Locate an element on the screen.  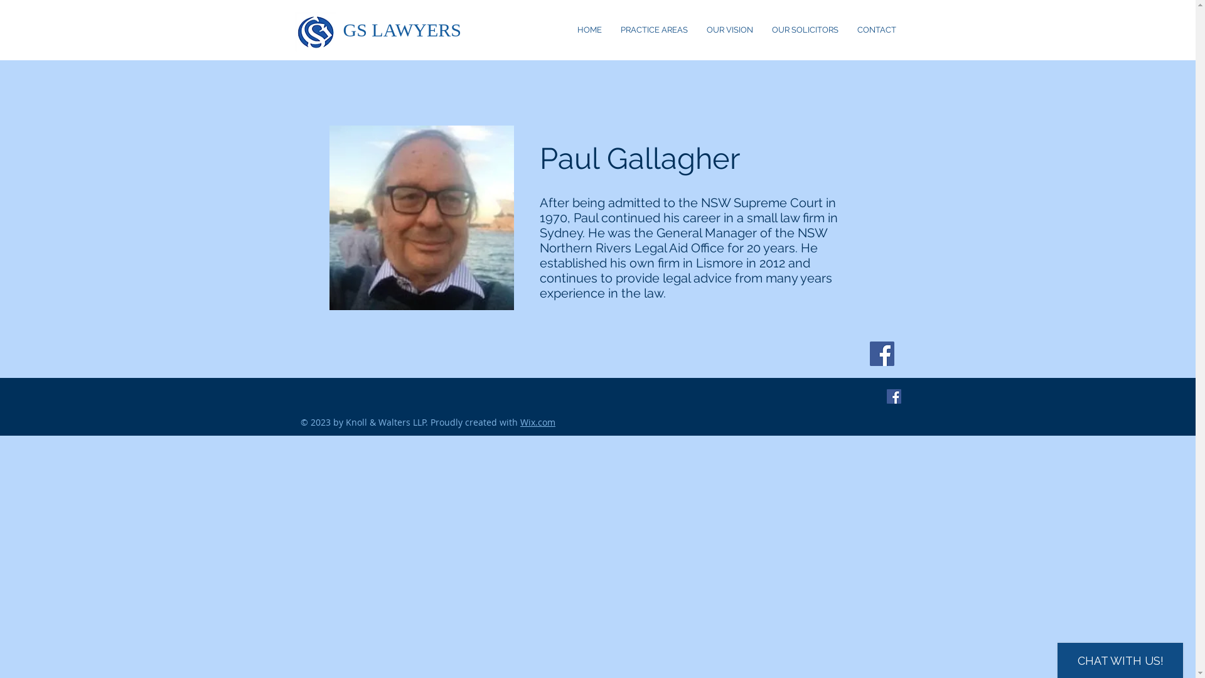
OUR SOLICITORS is located at coordinates (805, 30).